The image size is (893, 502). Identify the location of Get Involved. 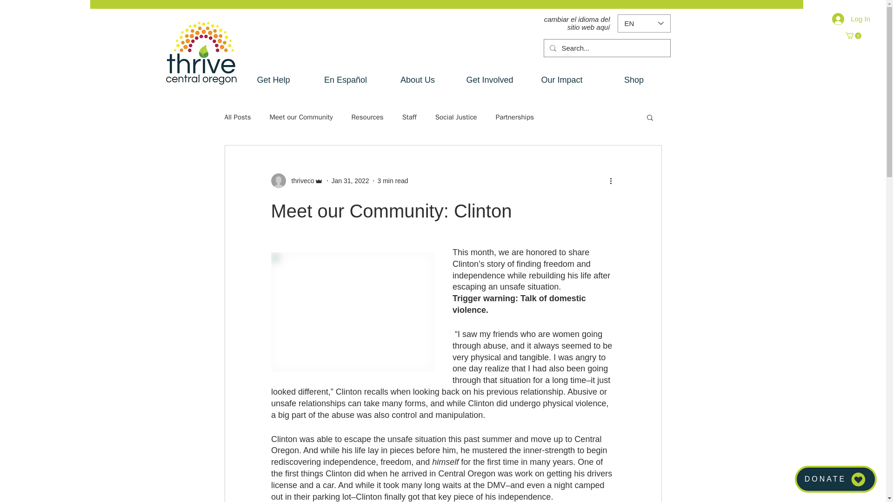
(489, 80).